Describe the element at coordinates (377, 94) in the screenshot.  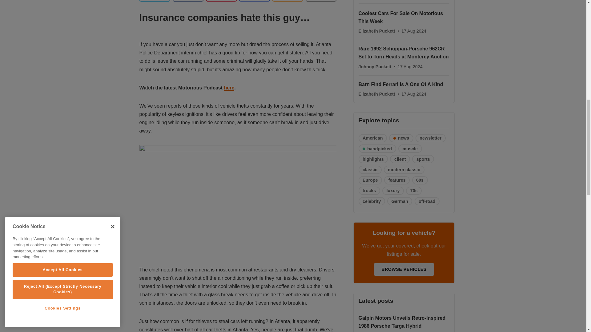
I see `Elizabeth Puckett` at that location.